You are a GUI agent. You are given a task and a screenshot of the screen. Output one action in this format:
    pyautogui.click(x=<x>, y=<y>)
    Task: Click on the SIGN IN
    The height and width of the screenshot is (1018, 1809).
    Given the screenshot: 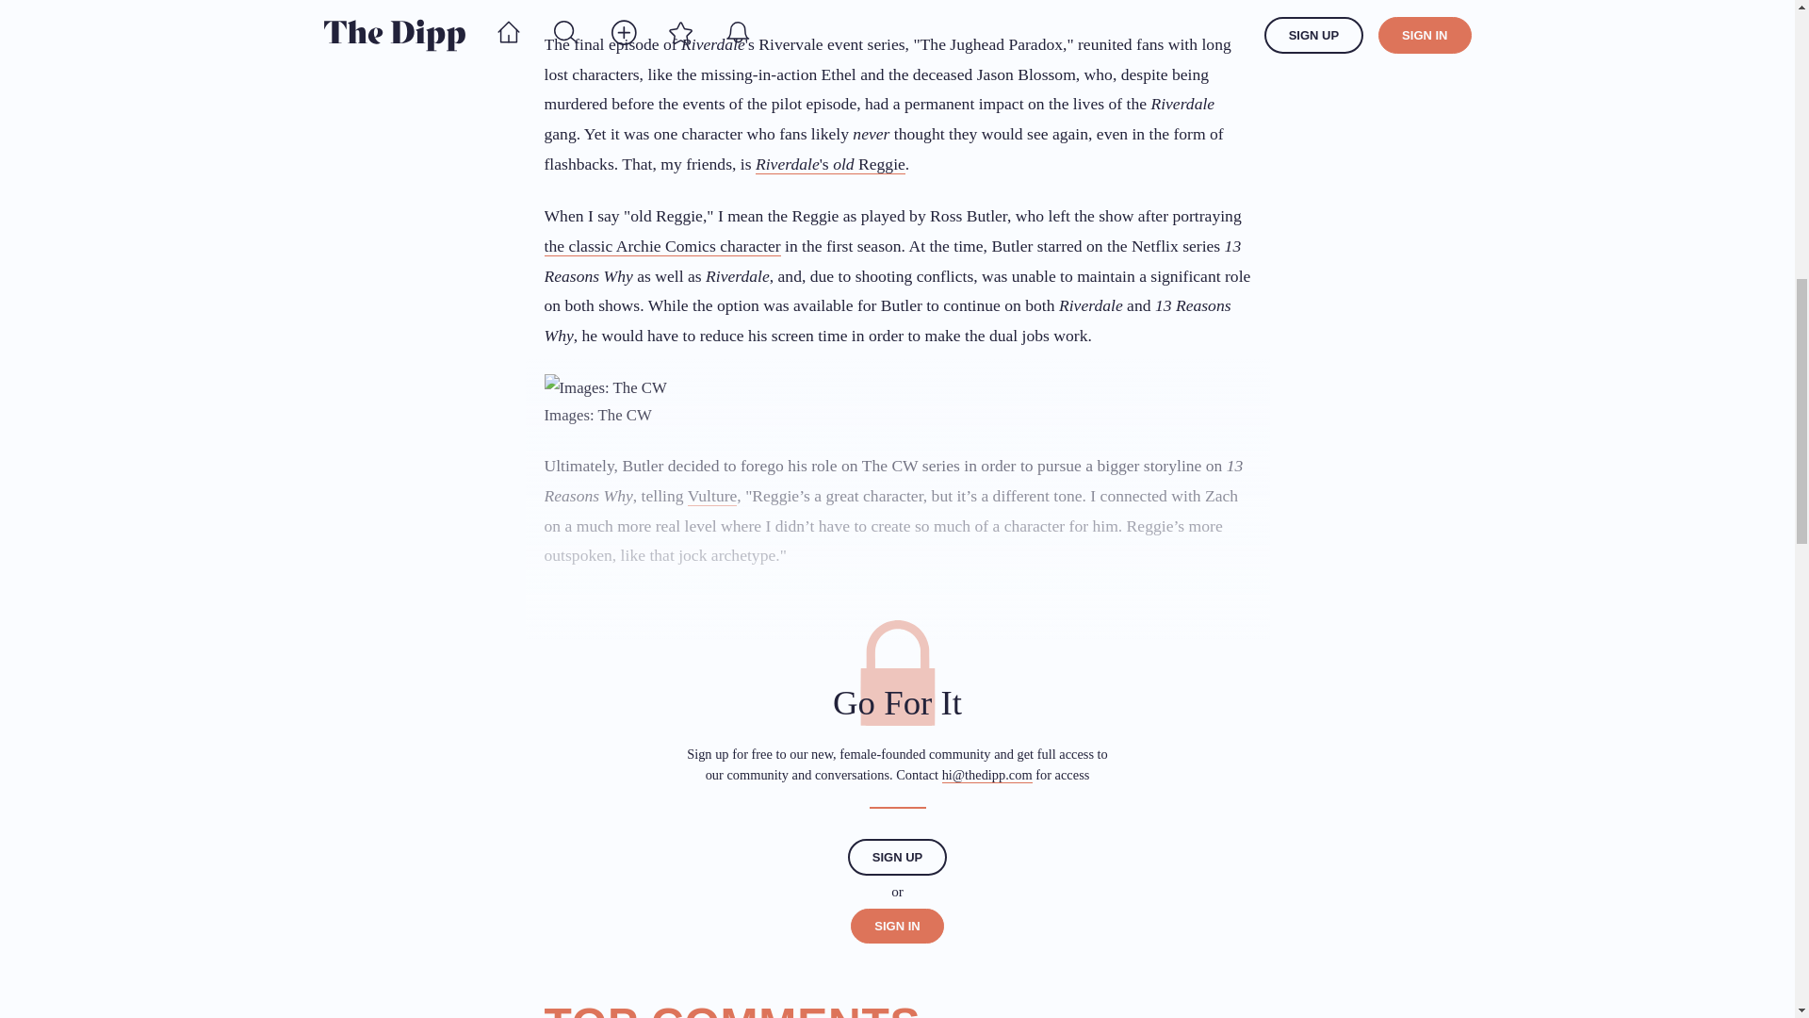 What is the action you would take?
    pyautogui.click(x=896, y=927)
    